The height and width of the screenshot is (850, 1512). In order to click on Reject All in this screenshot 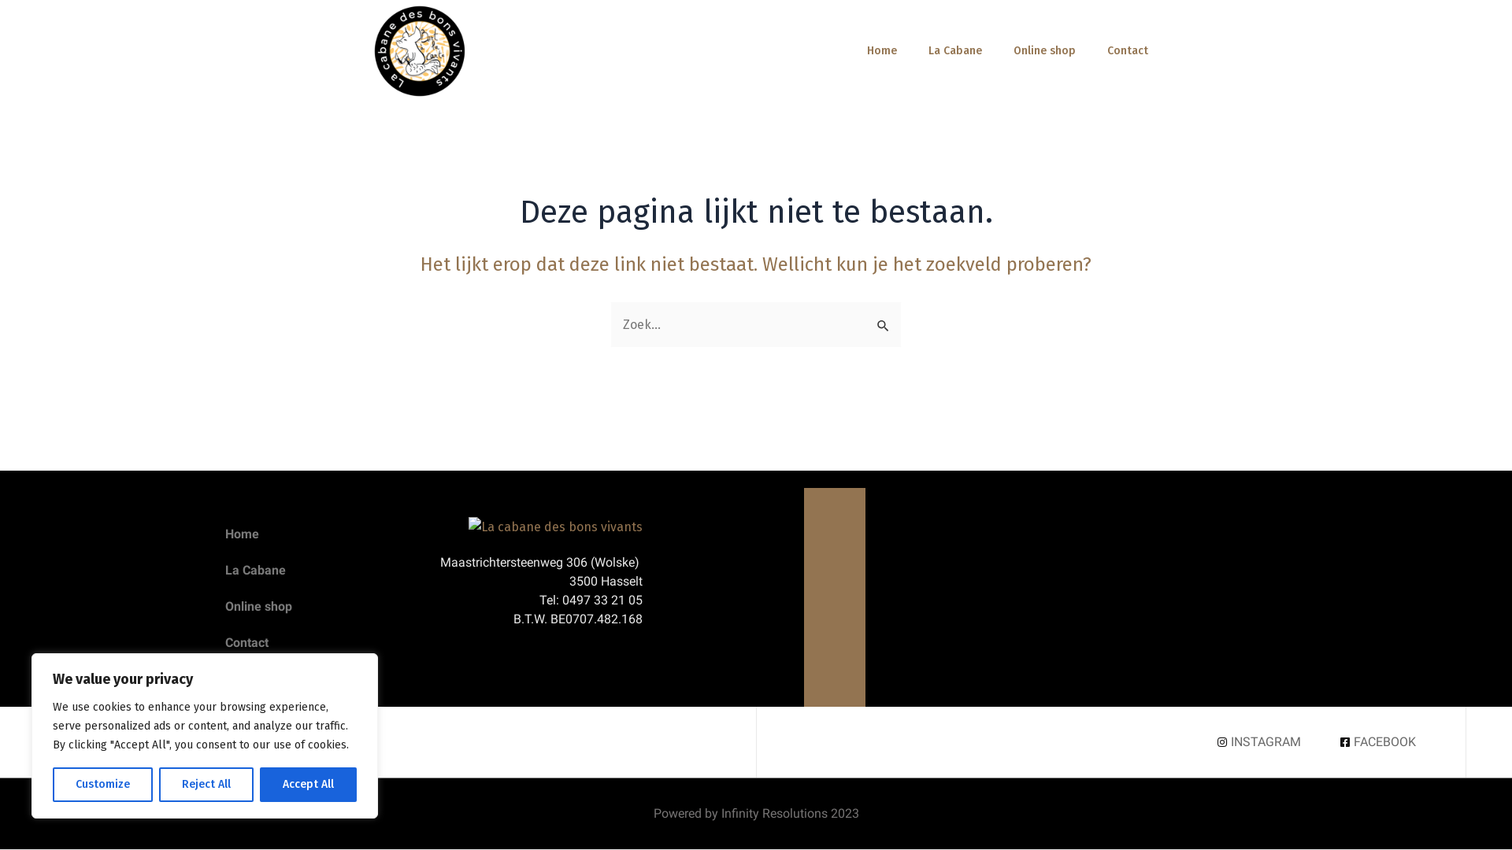, I will do `click(206, 785)`.